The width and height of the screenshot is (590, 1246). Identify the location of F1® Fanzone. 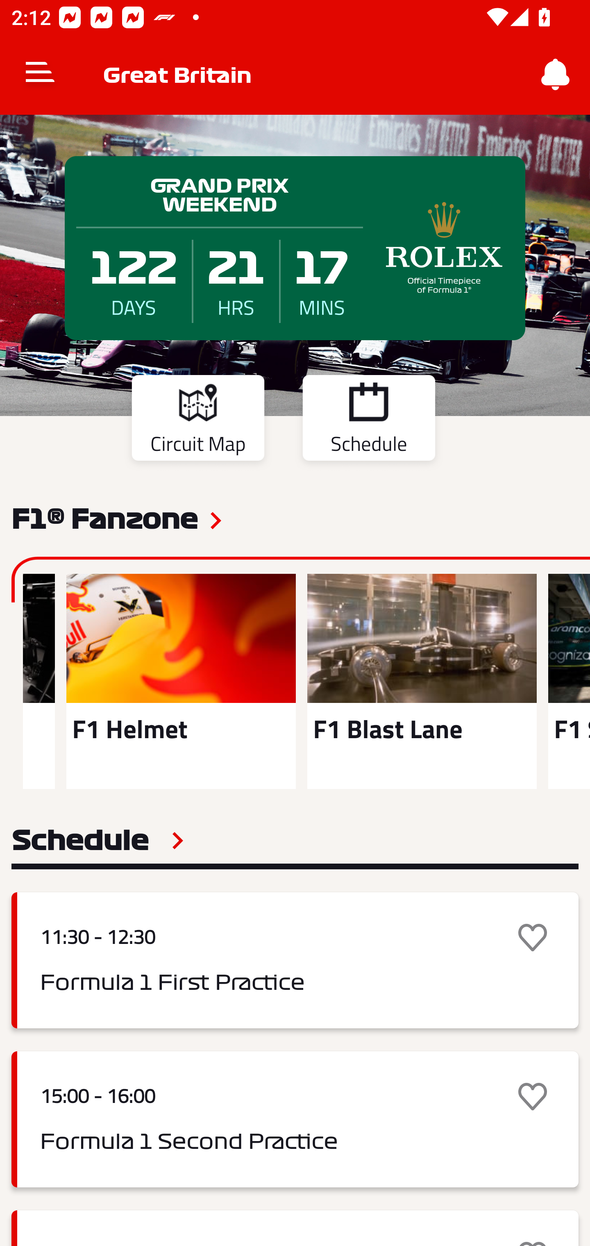
(104, 518).